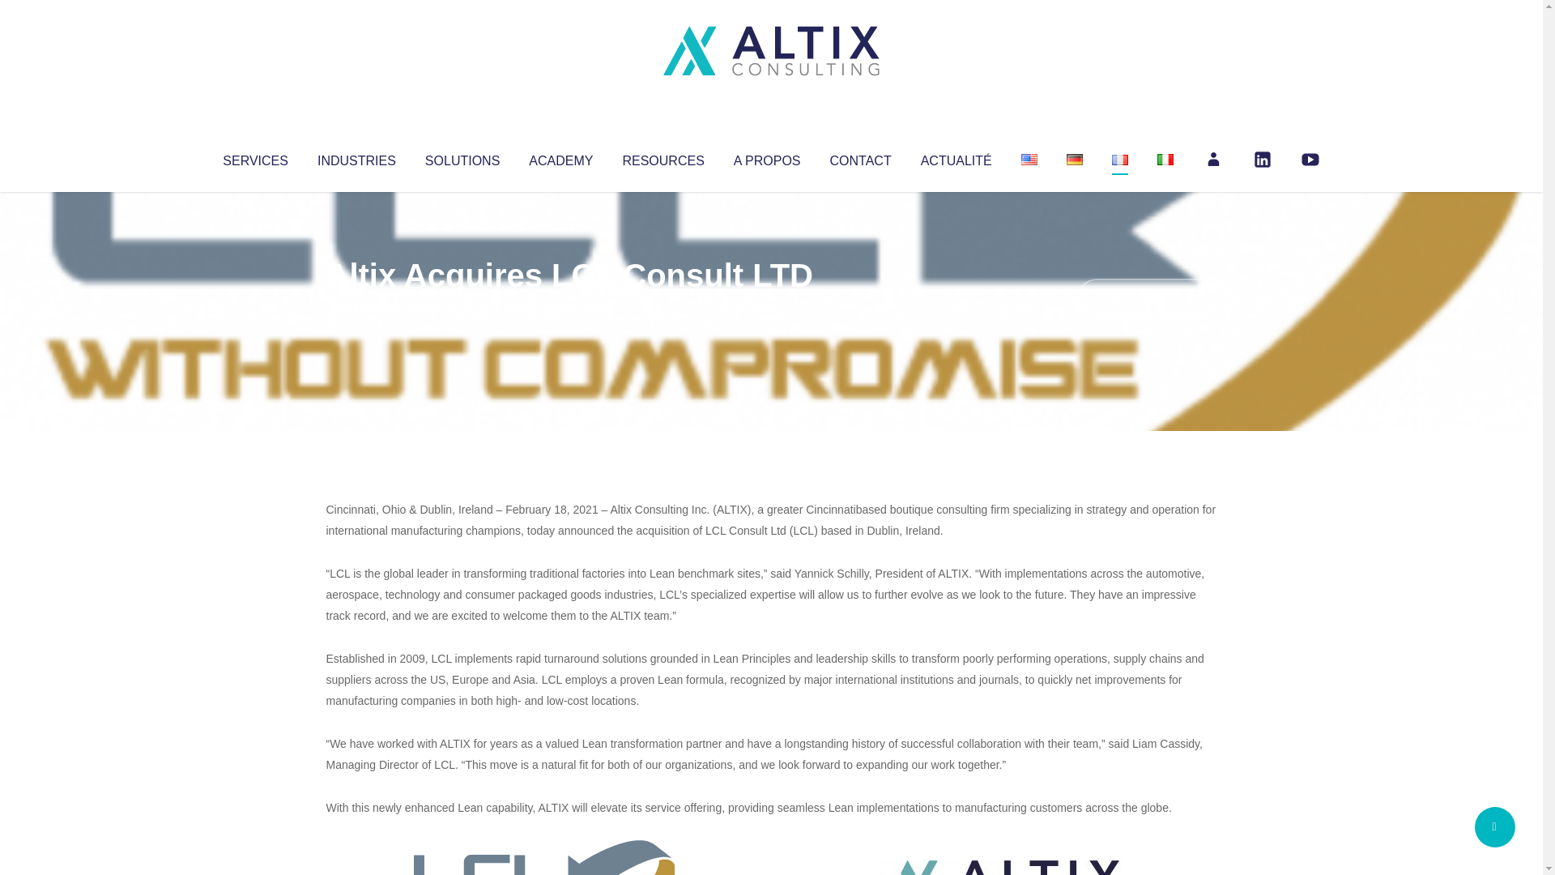 The width and height of the screenshot is (1555, 875). Describe the element at coordinates (356, 157) in the screenshot. I see `INDUSTRIES` at that location.